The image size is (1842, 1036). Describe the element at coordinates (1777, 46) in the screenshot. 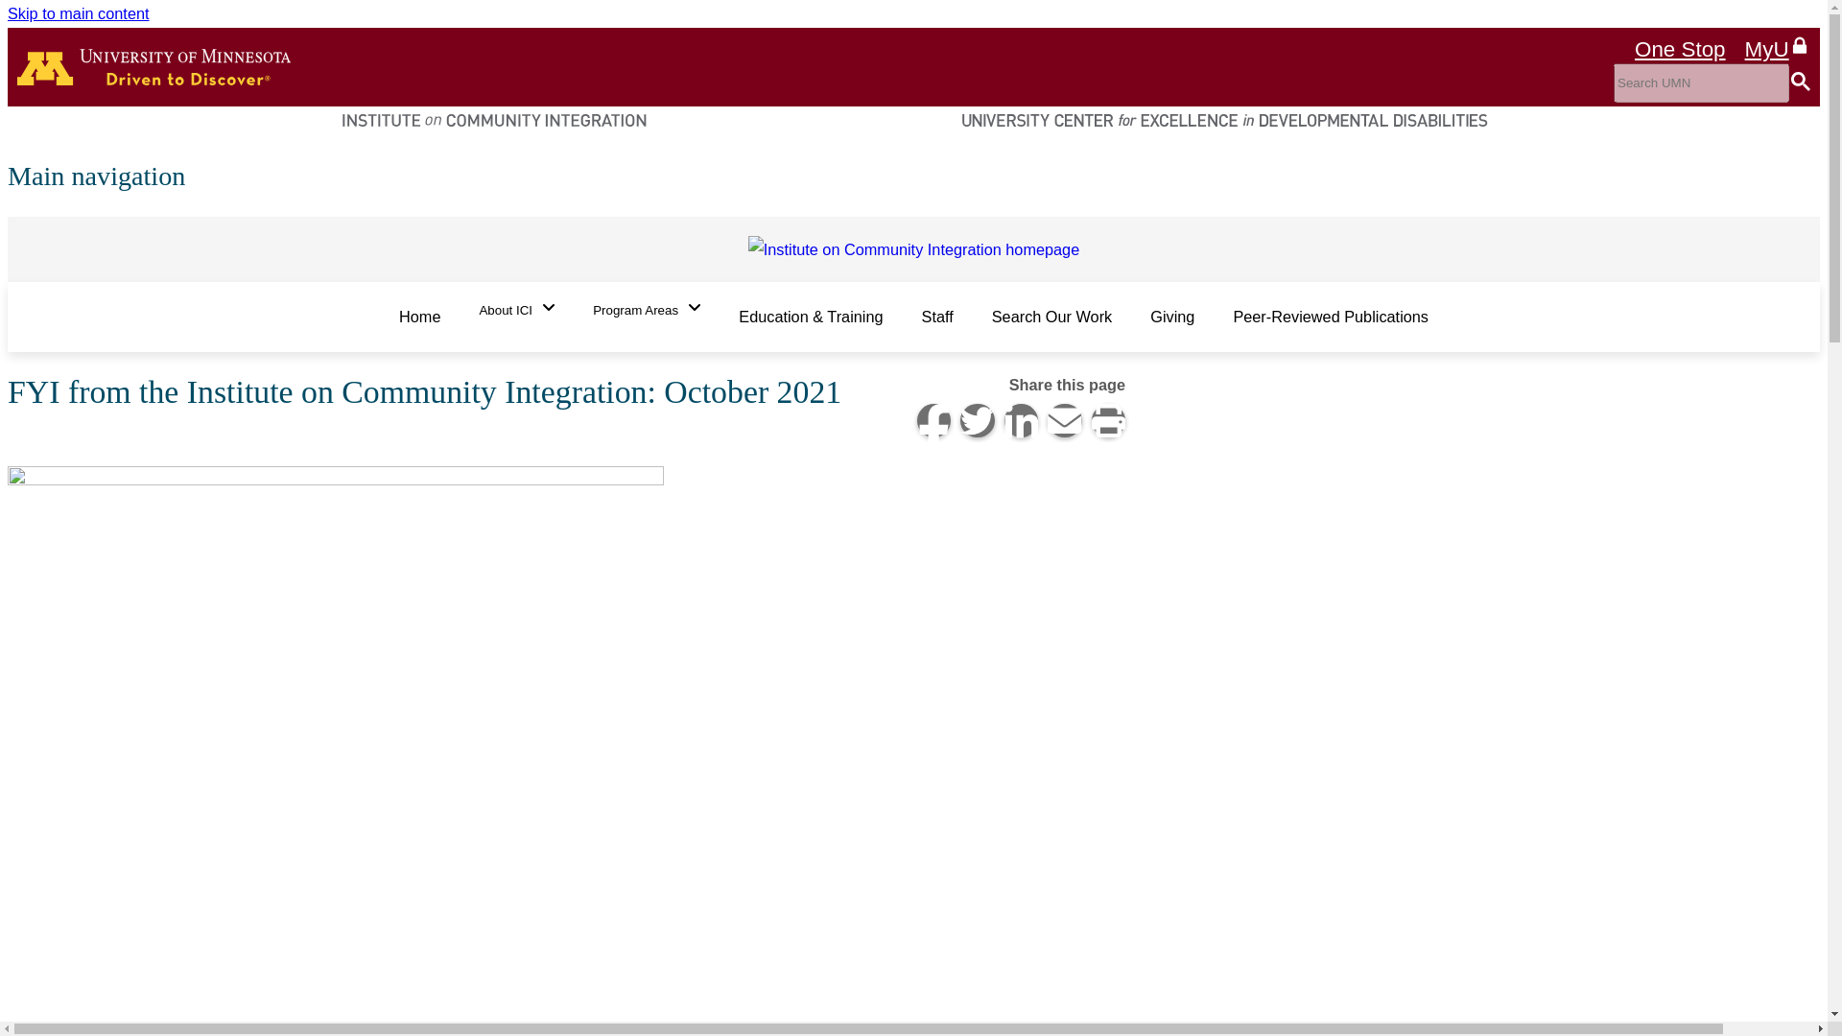

I see `MyU` at that location.